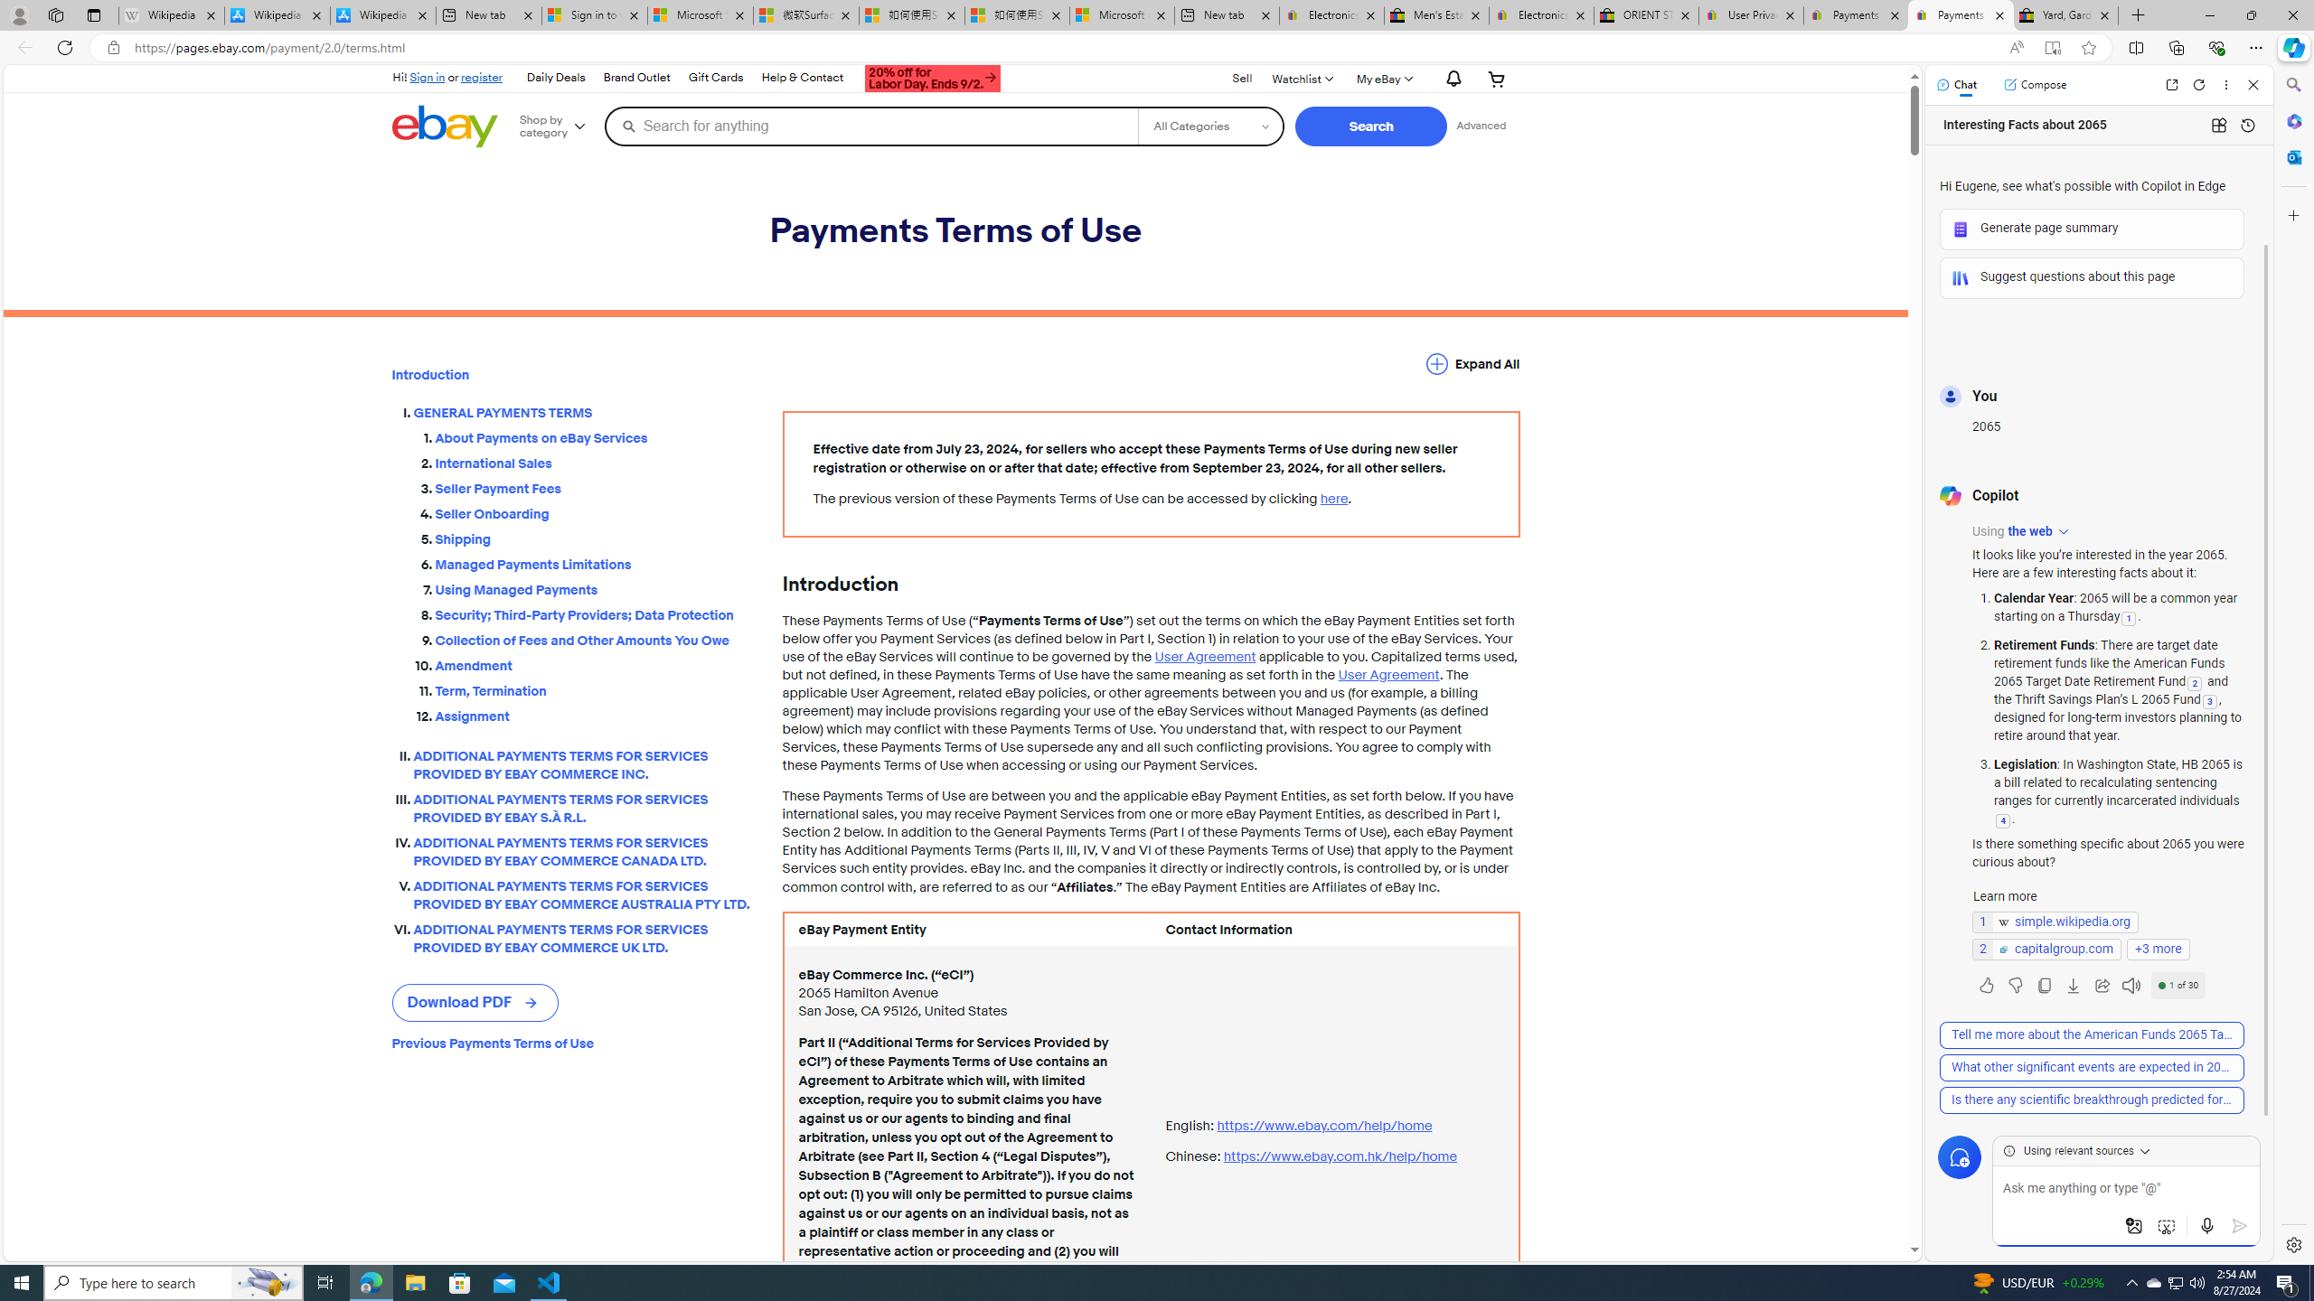 The width and height of the screenshot is (2314, 1301). Describe the element at coordinates (1450, 80) in the screenshot. I see `AutomationID: gh-eb-Alerts` at that location.